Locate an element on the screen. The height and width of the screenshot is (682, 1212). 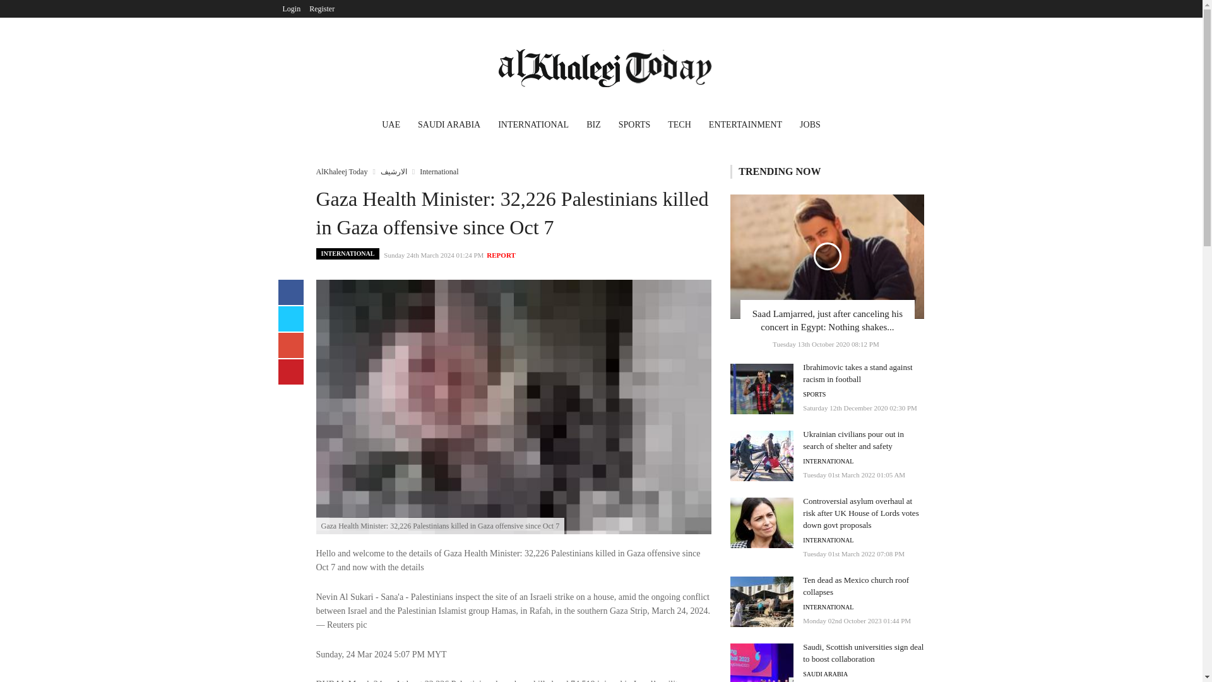
International is located at coordinates (438, 171).